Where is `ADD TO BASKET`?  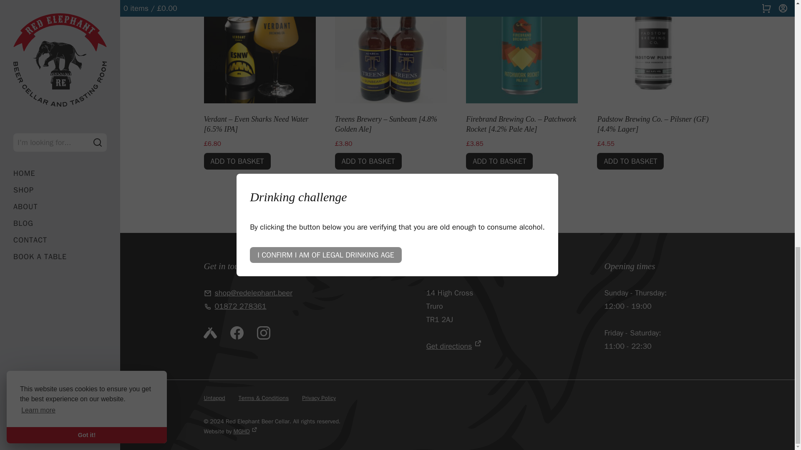
ADD TO BASKET is located at coordinates (368, 161).